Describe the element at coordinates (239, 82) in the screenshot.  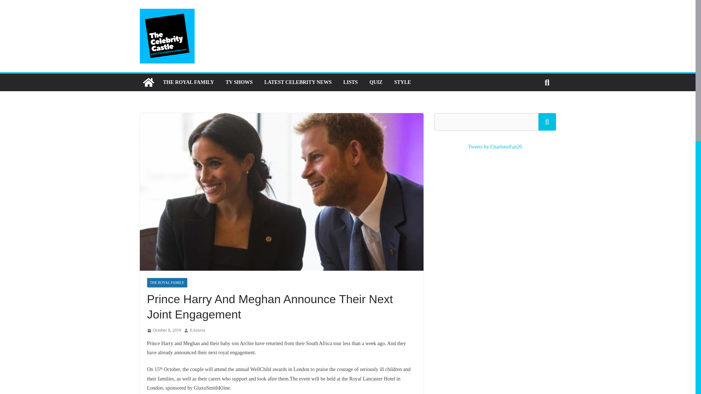
I see `TV SHOWS` at that location.